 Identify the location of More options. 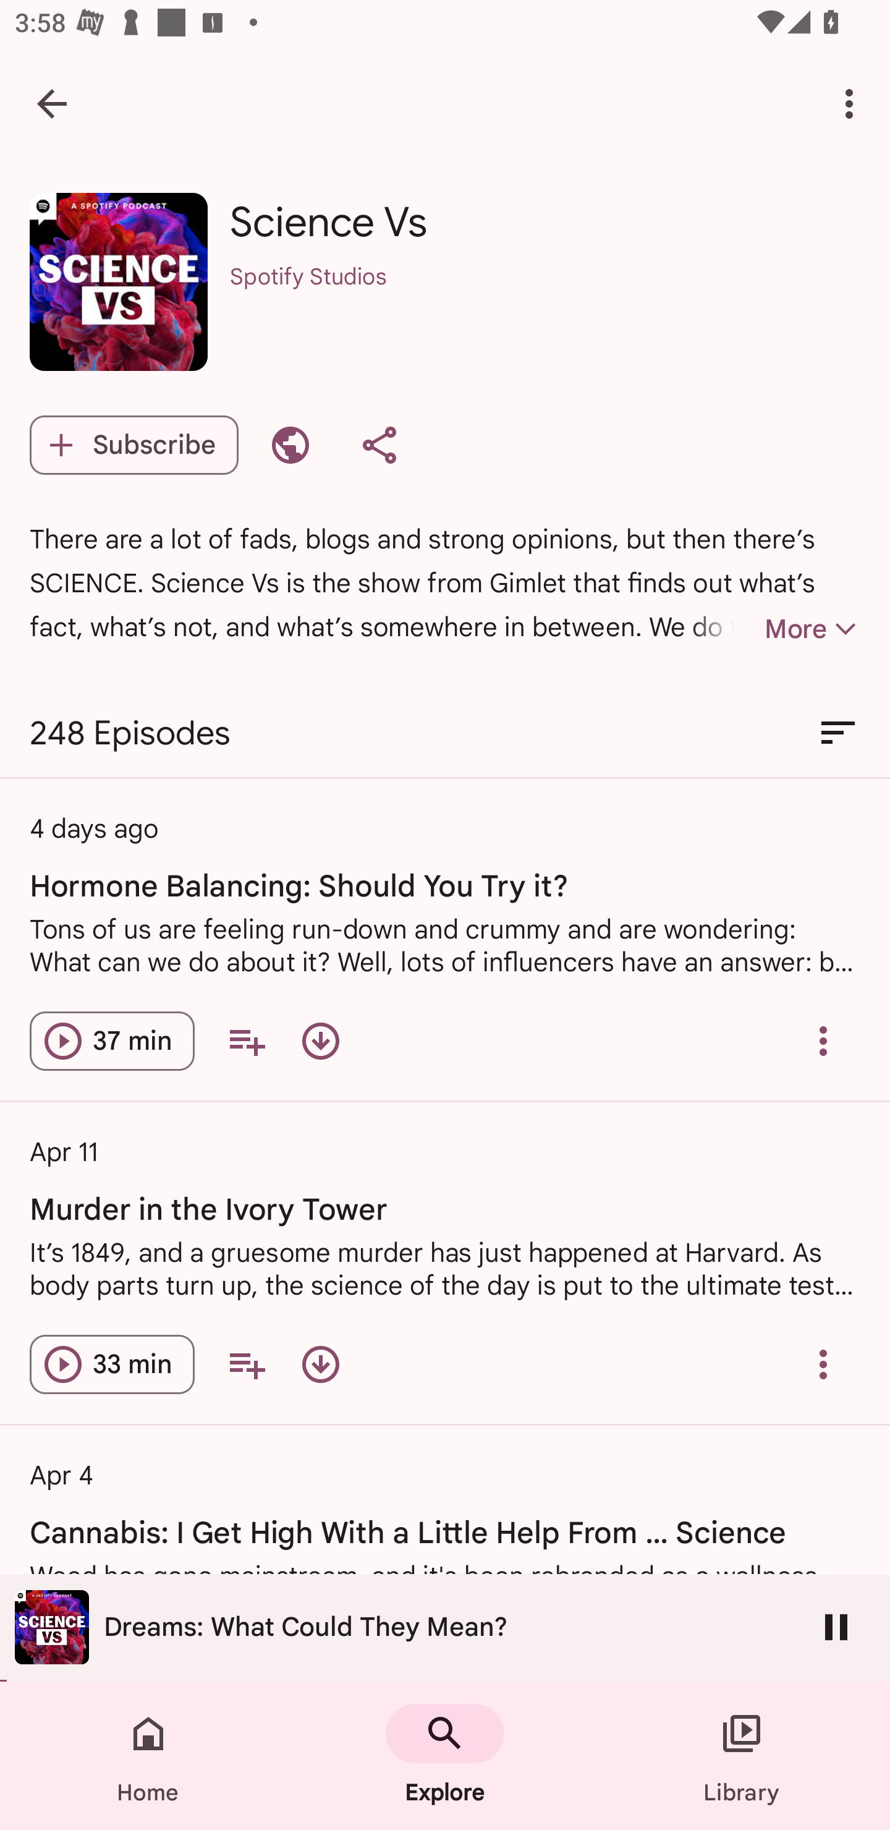
(853, 103).